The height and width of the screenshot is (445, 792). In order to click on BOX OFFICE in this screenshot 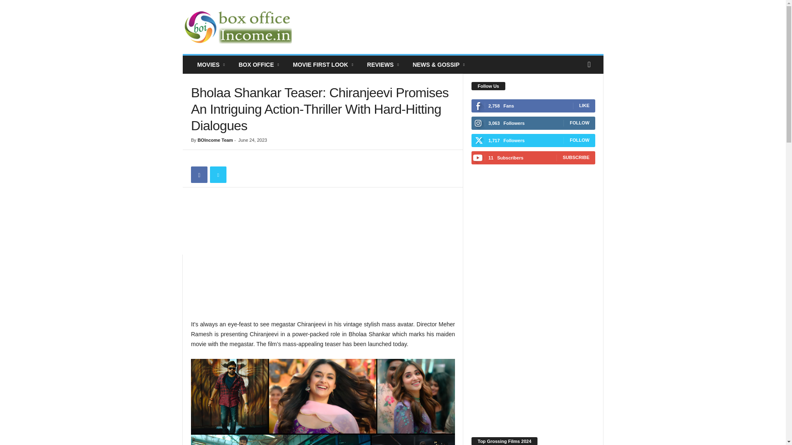, I will do `click(259, 65)`.